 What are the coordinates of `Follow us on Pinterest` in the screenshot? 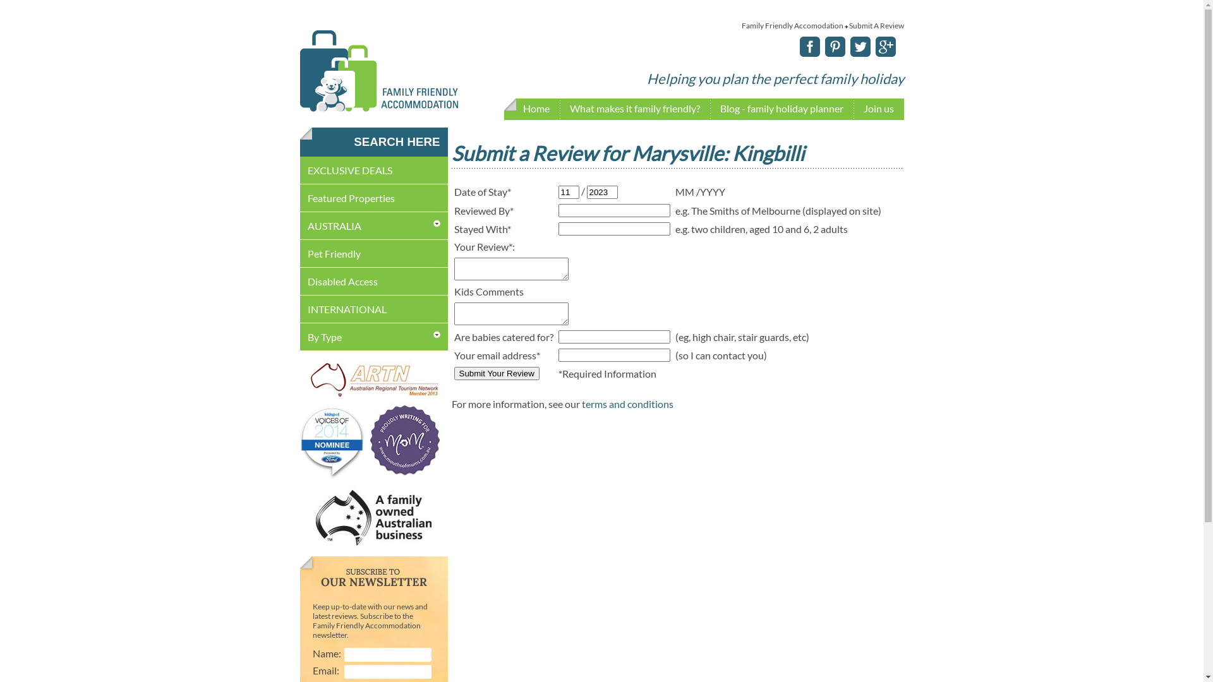 It's located at (833, 53).